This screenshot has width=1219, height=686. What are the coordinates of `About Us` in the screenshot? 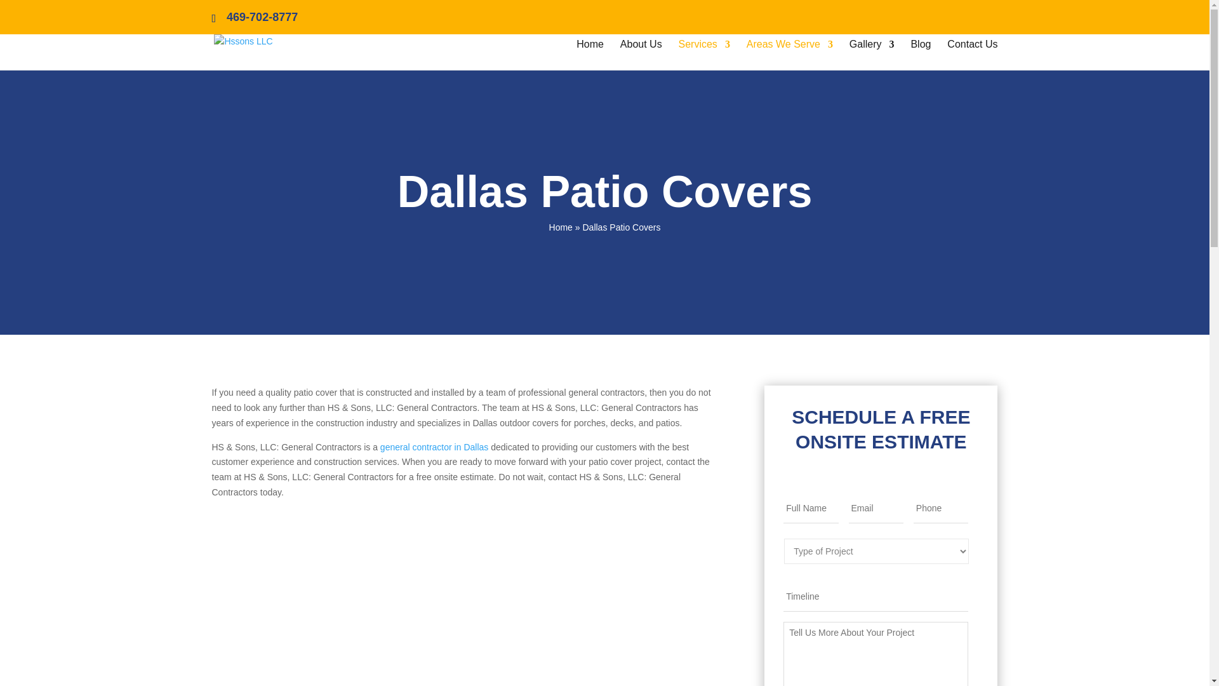 It's located at (641, 55).